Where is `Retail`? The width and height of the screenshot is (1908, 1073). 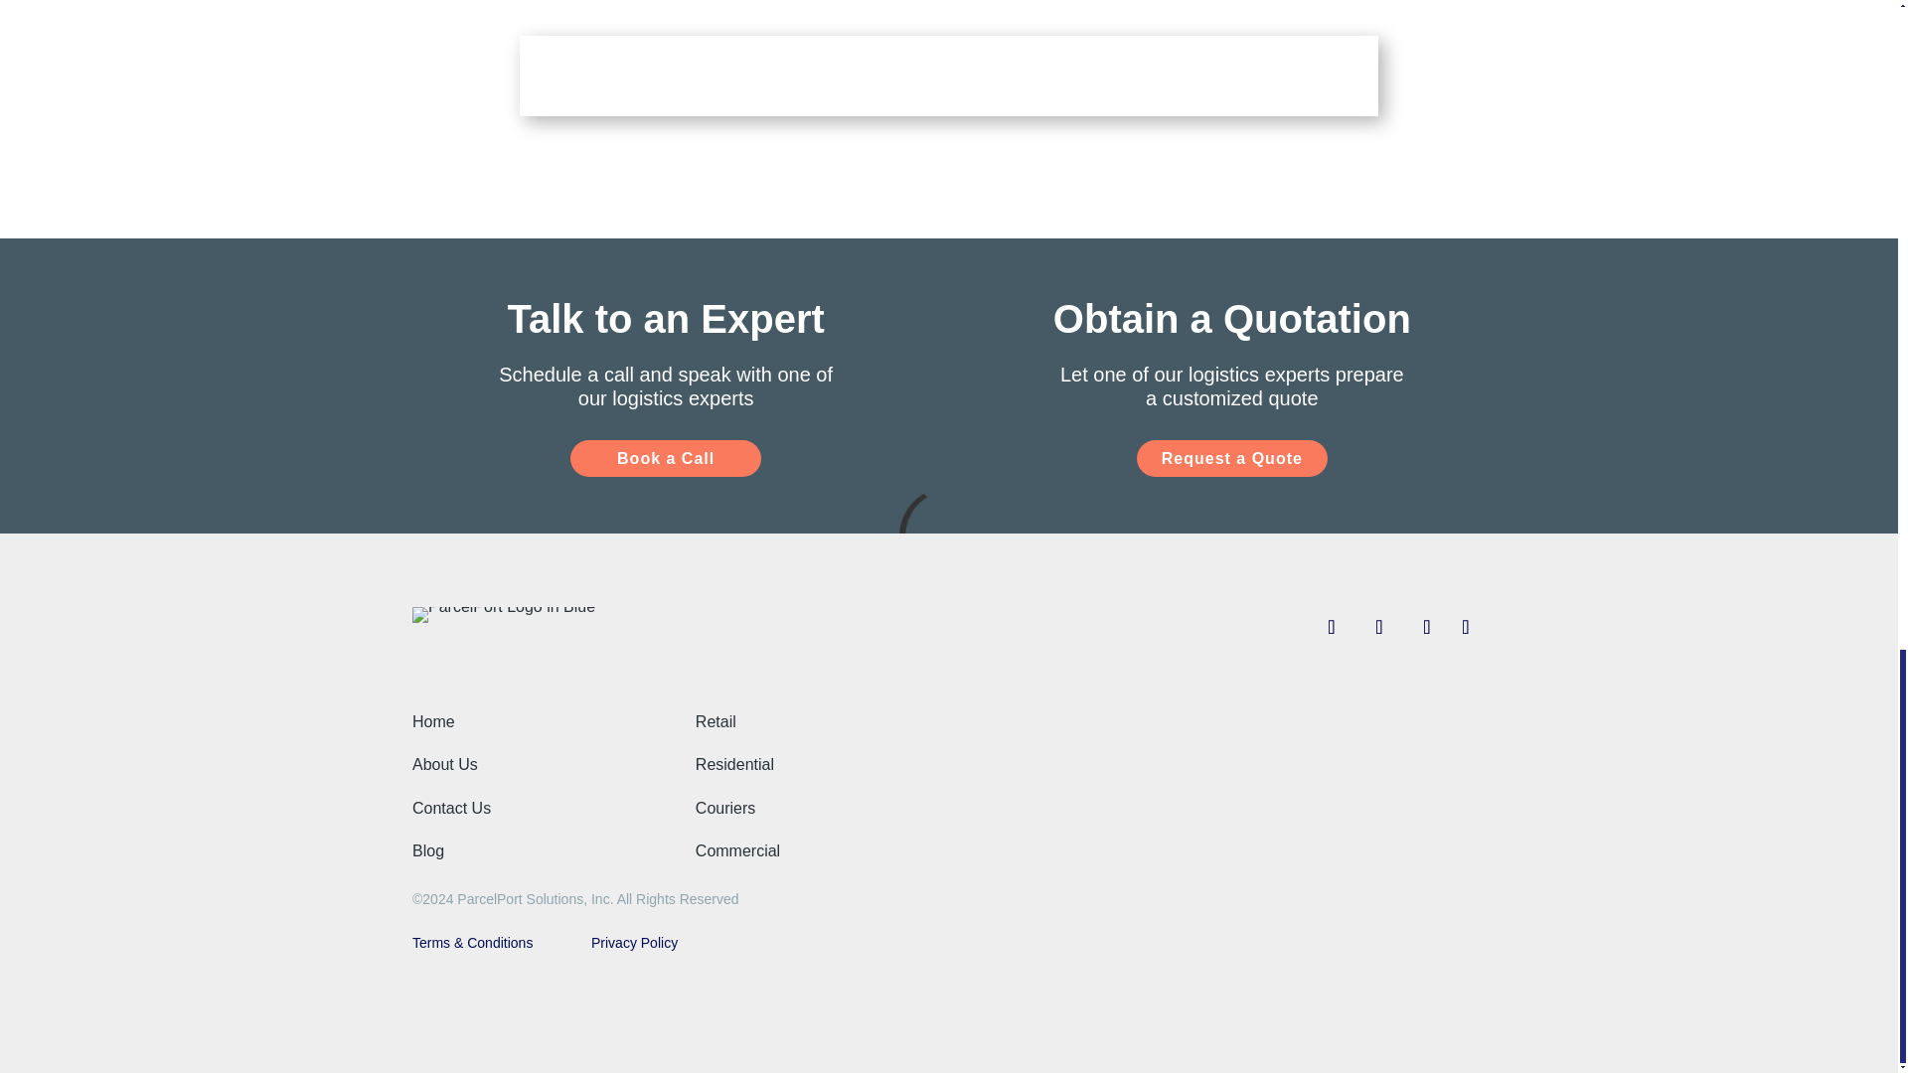 Retail is located at coordinates (715, 721).